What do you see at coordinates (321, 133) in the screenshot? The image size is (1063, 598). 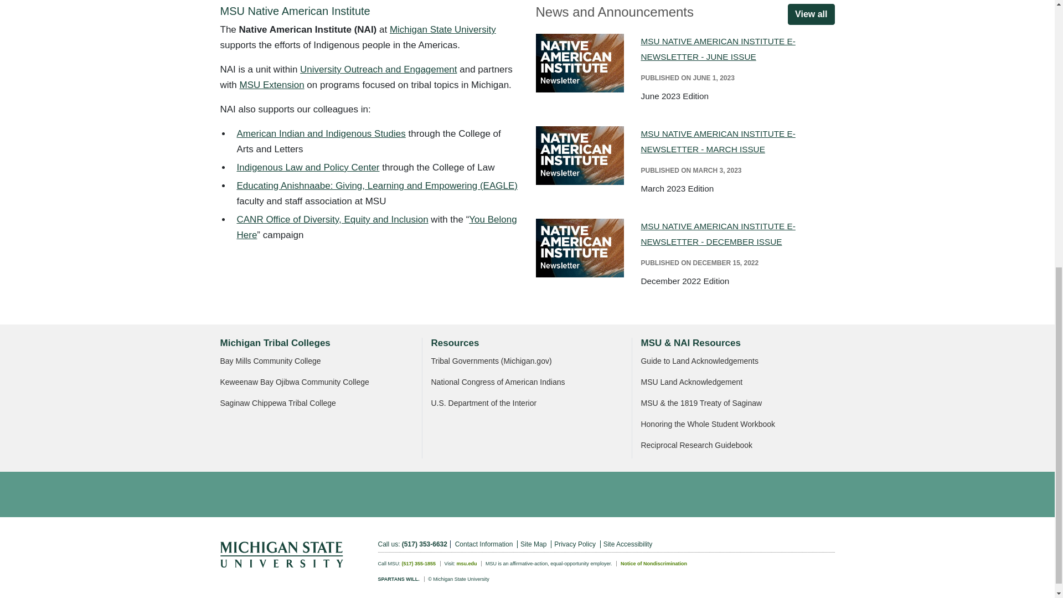 I see `American Indian and Indigenous Studies` at bounding box center [321, 133].